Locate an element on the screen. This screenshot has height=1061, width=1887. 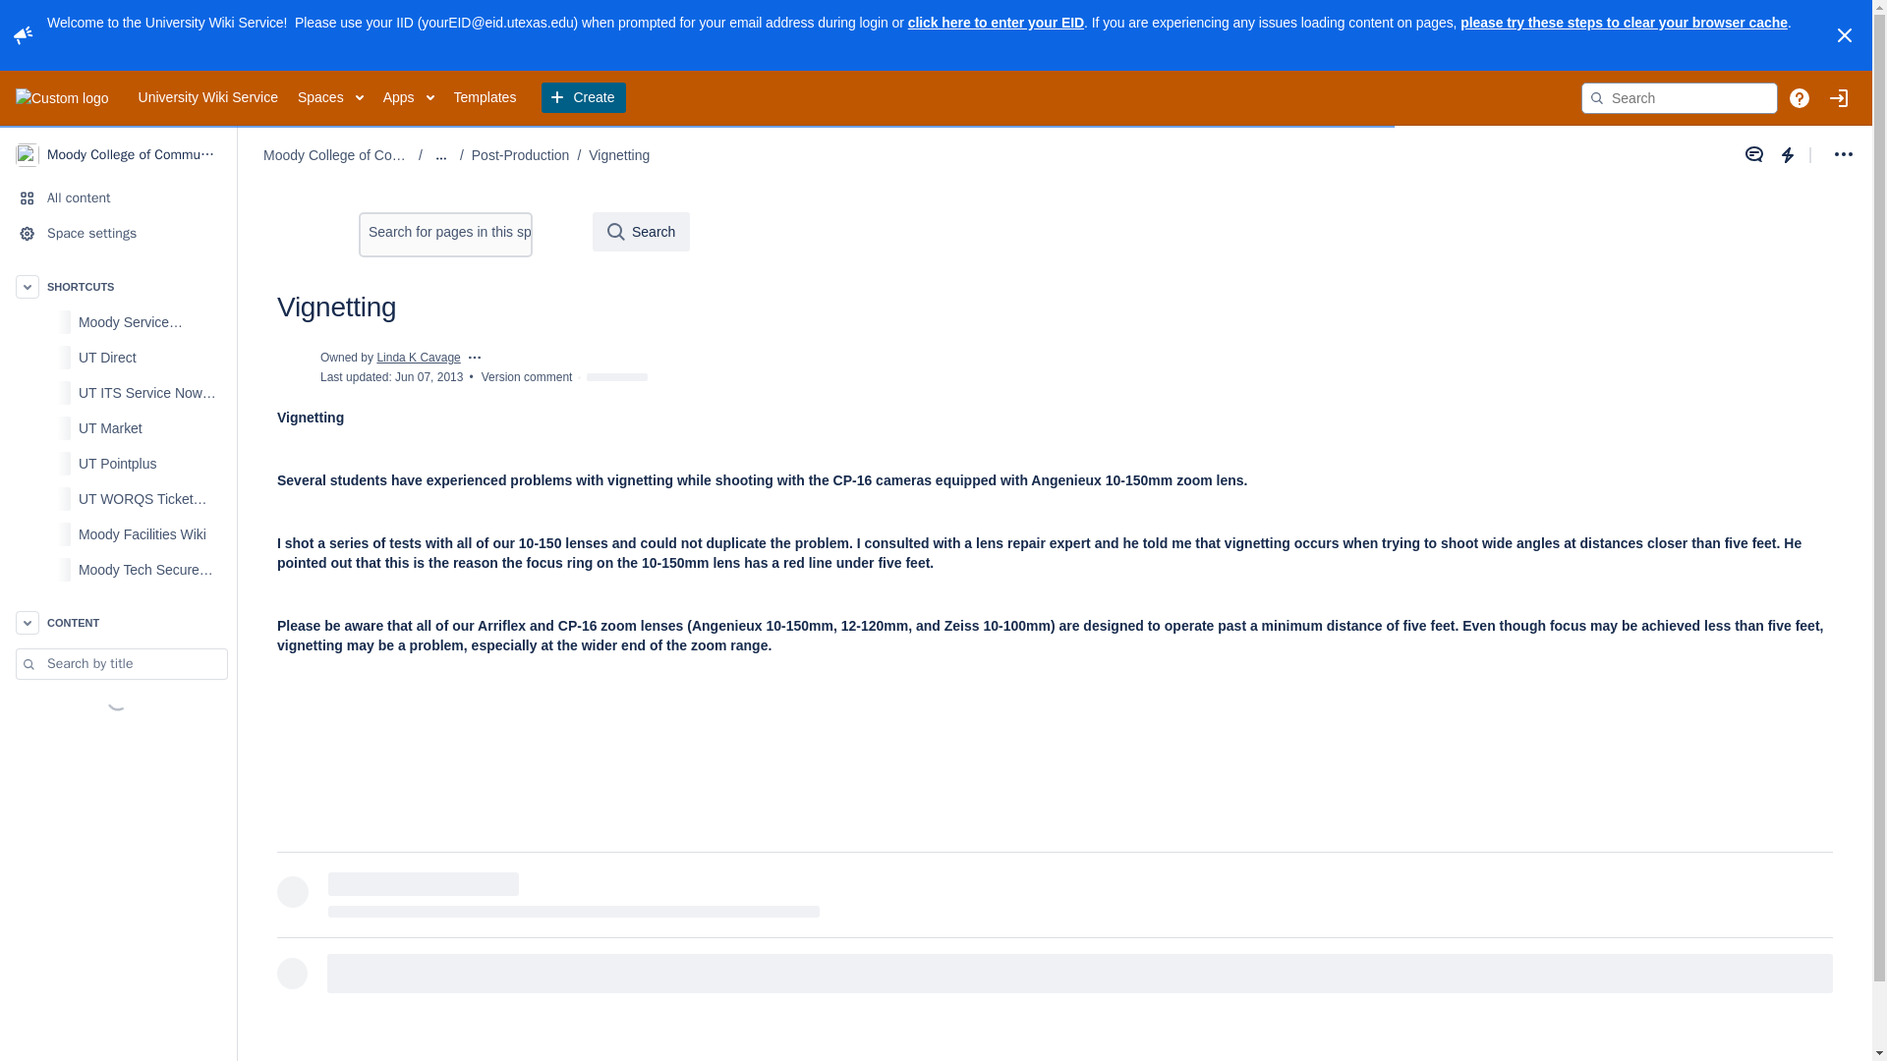
click here to enter your EID is located at coordinates (995, 23).